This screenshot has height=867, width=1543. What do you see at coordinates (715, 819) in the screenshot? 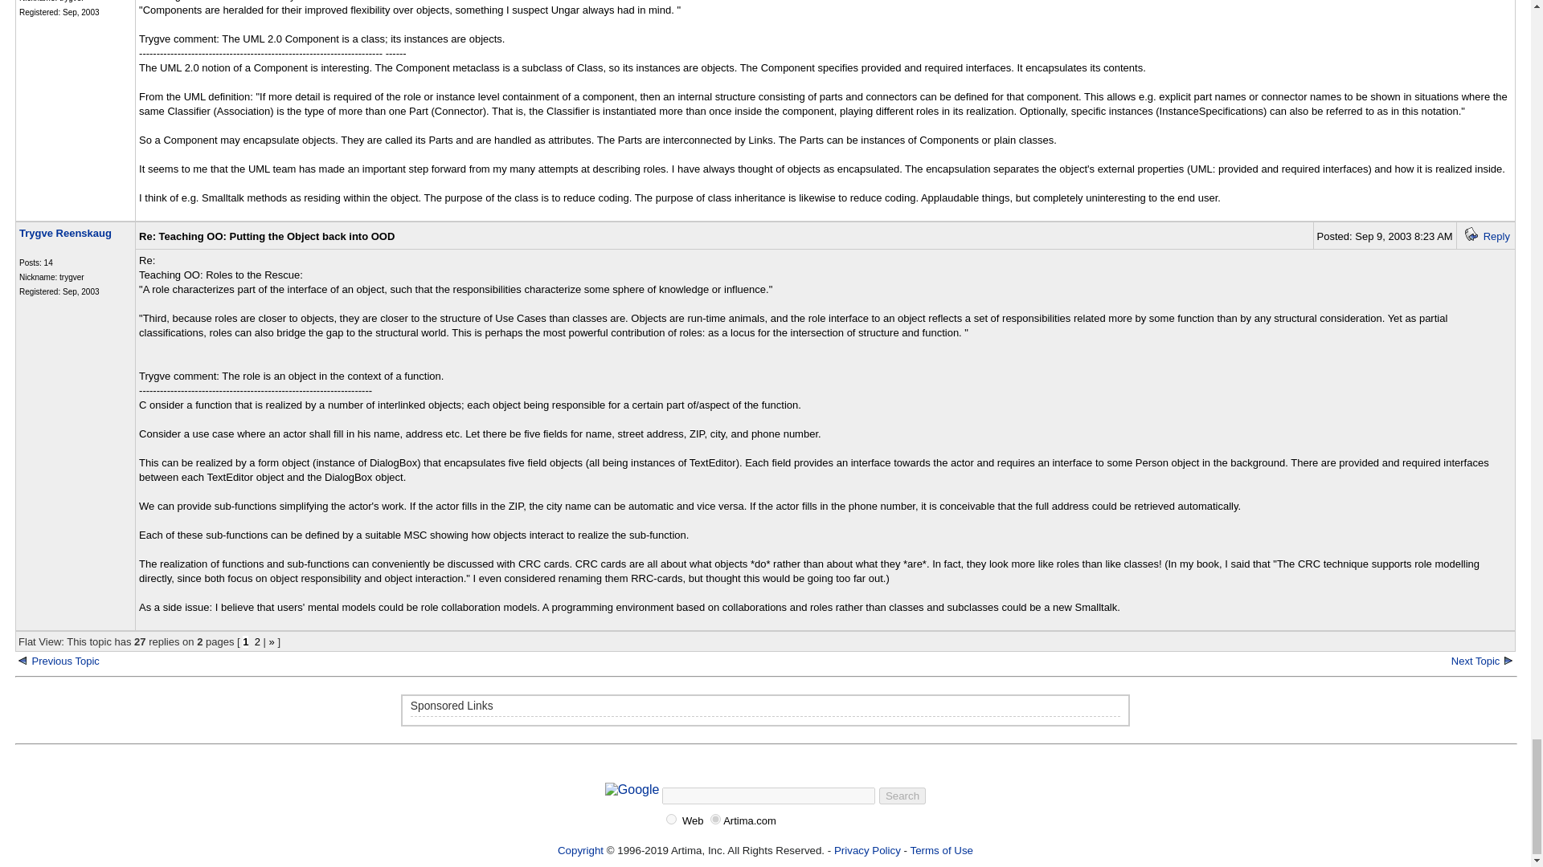
I see `Artima.com` at bounding box center [715, 819].